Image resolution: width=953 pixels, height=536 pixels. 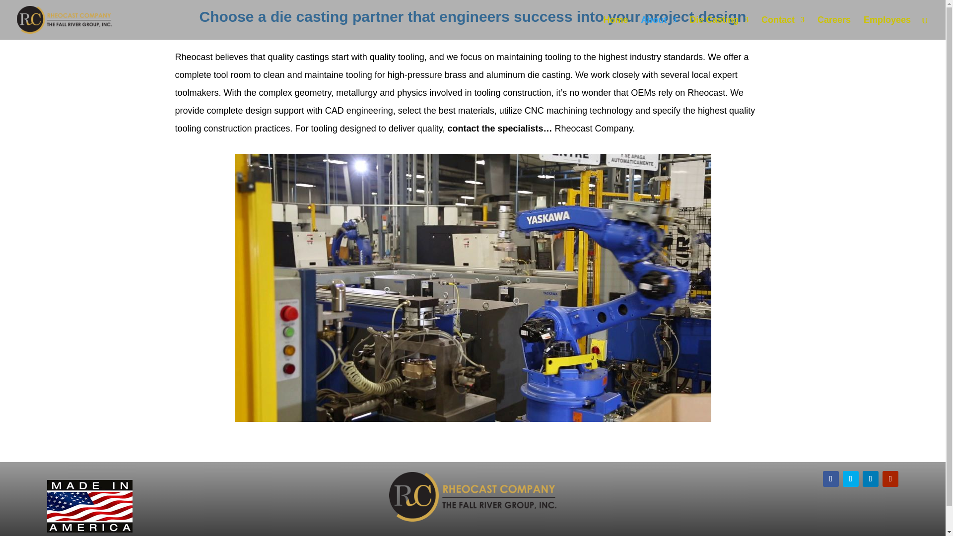 I want to click on Follow on Youtube, so click(x=890, y=478).